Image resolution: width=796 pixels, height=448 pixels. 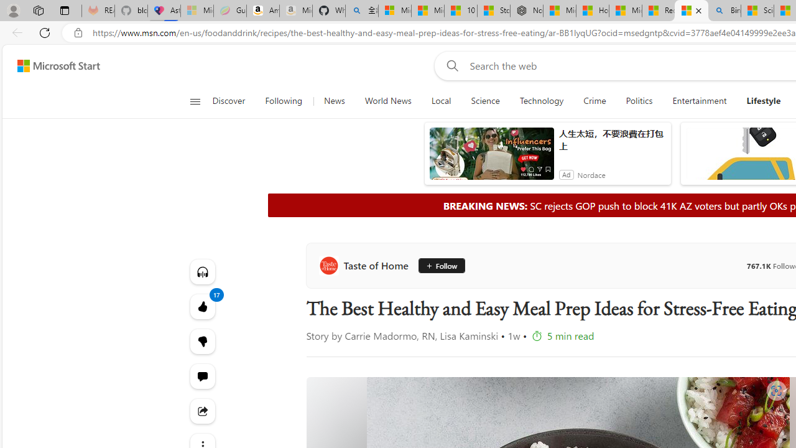 I want to click on 17, so click(x=201, y=341).